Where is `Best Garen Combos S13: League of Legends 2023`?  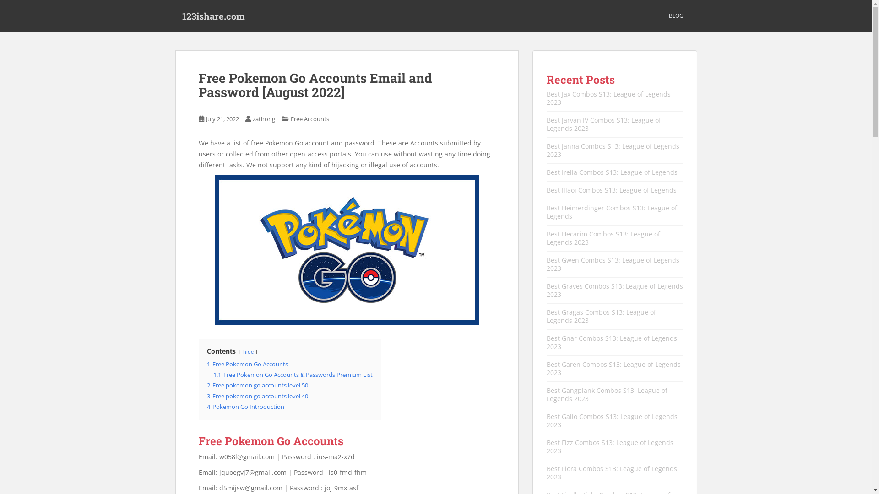 Best Garen Combos S13: League of Legends 2023 is located at coordinates (613, 369).